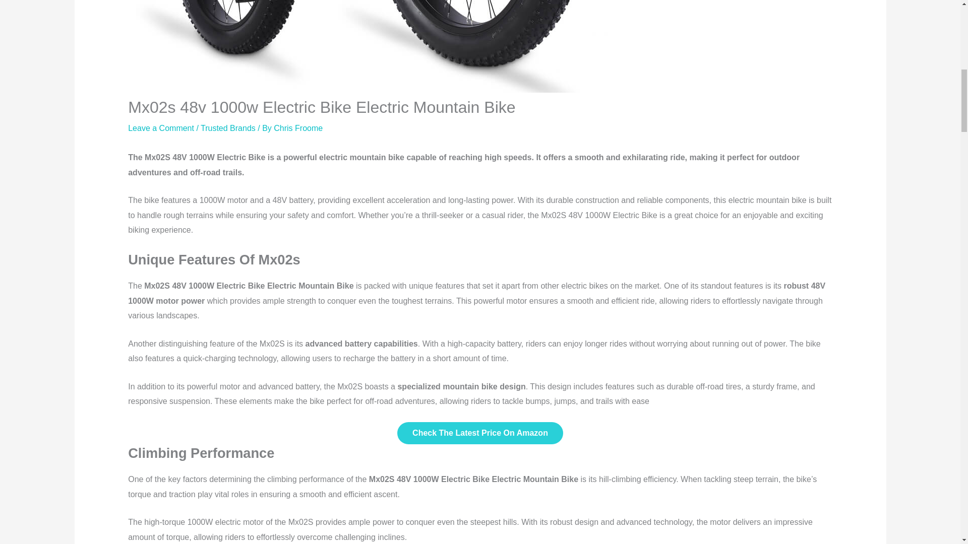 Image resolution: width=968 pixels, height=544 pixels. I want to click on Chris Froome, so click(298, 128).